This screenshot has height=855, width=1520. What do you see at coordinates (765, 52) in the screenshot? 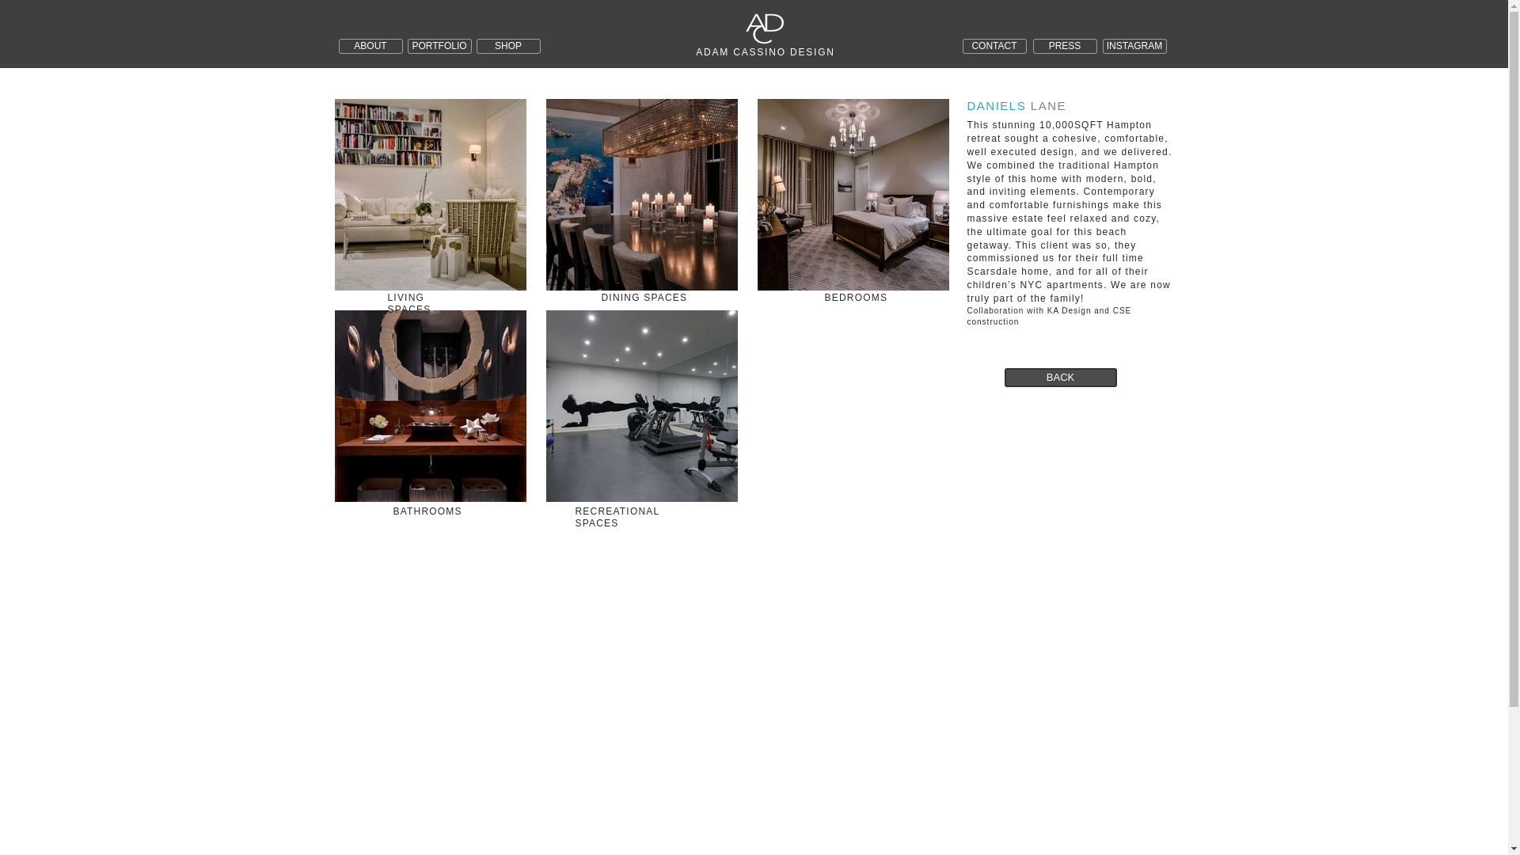
I see `ADAM CASSINO DESIGN` at bounding box center [765, 52].